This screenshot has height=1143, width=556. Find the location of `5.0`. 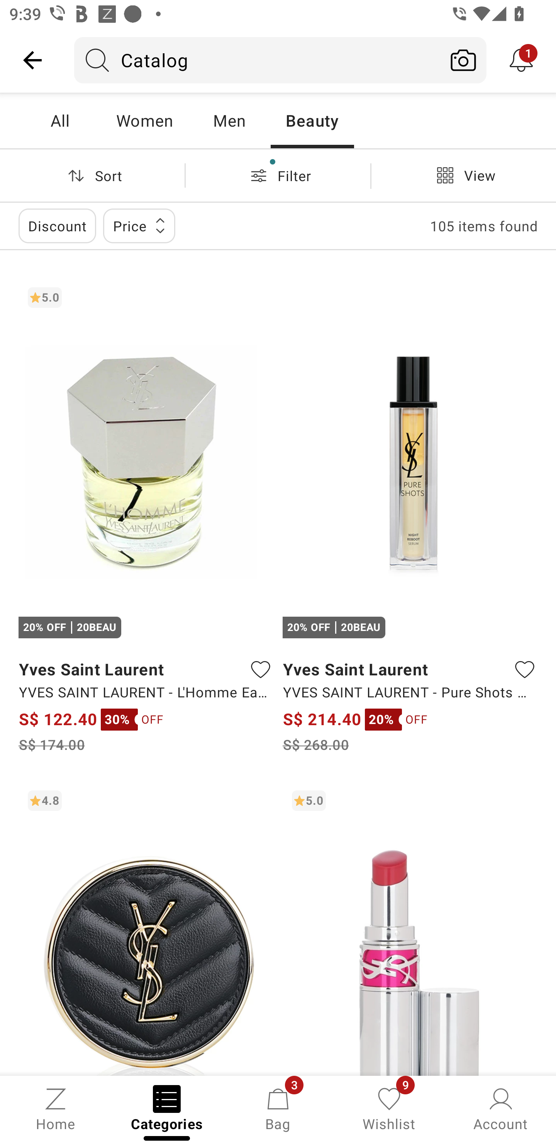

5.0 is located at coordinates (410, 928).